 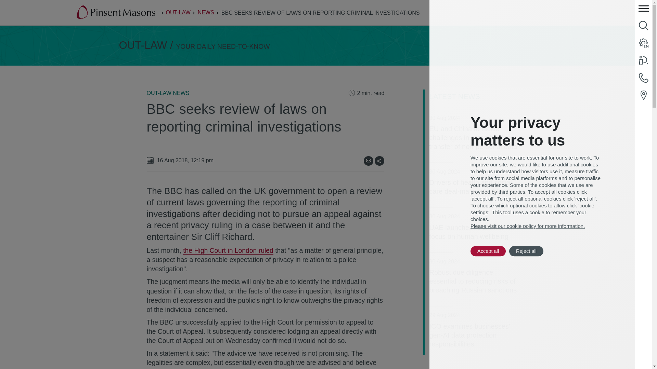 What do you see at coordinates (206, 12) in the screenshot?
I see `NEWS` at bounding box center [206, 12].